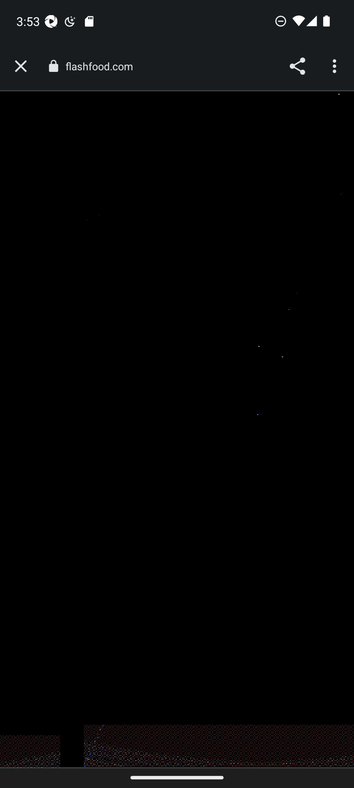  Describe the element at coordinates (336, 66) in the screenshot. I see `More options` at that location.